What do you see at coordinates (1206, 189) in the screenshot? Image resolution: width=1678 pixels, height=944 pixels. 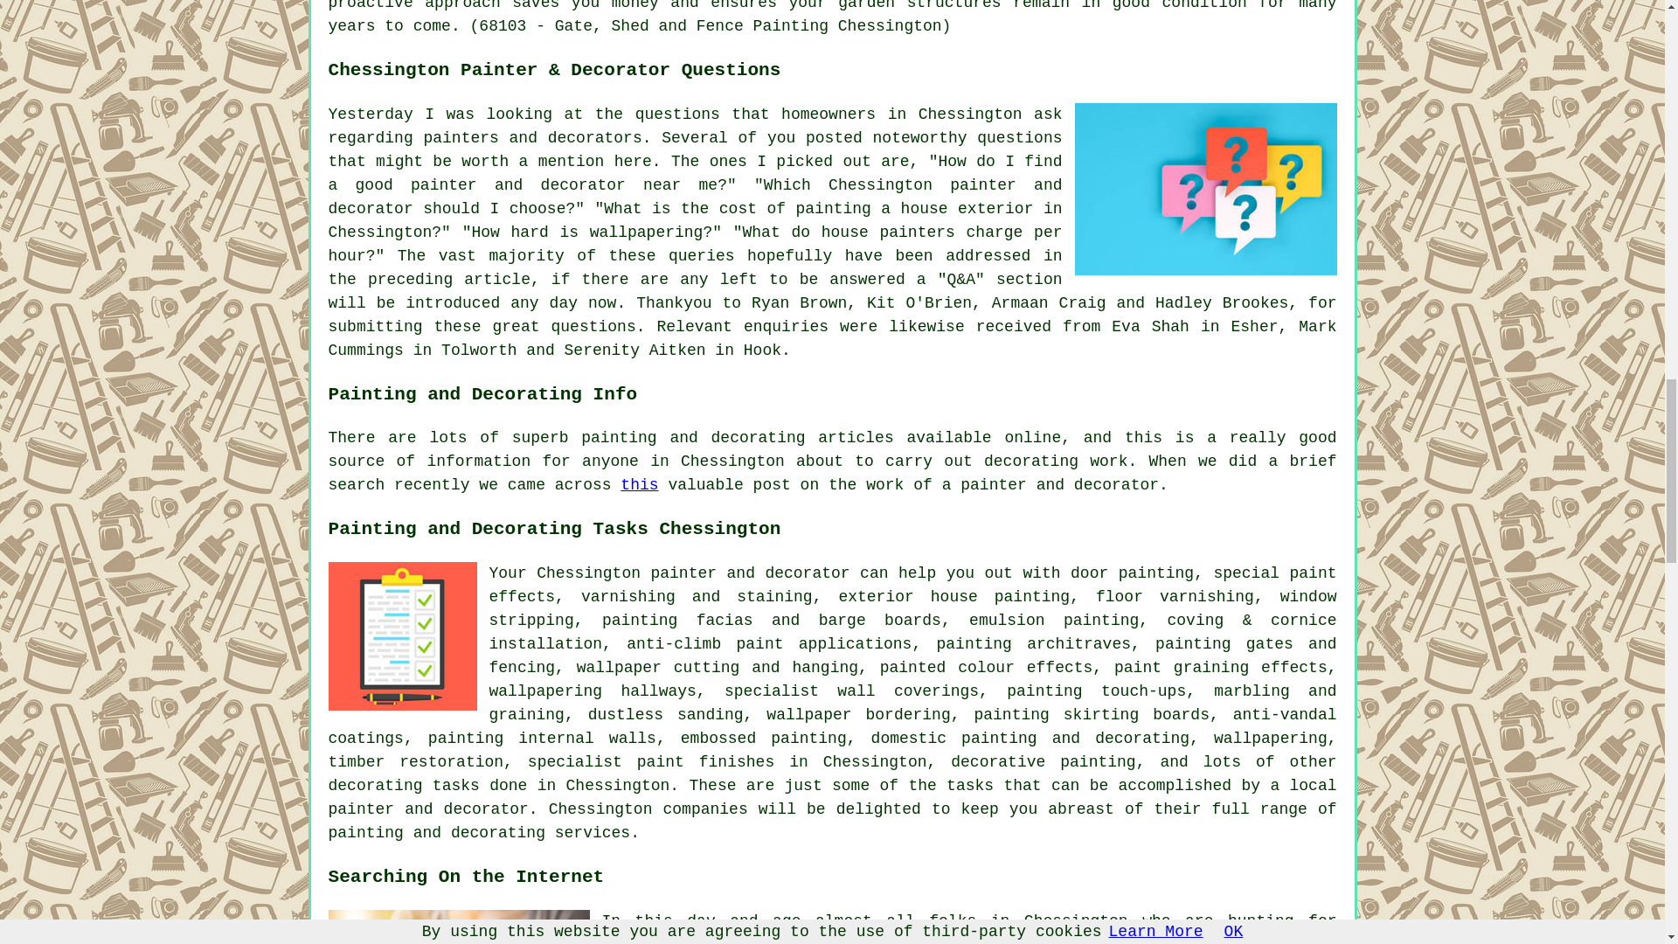 I see `Chessington Painter and Decorator Questions` at bounding box center [1206, 189].